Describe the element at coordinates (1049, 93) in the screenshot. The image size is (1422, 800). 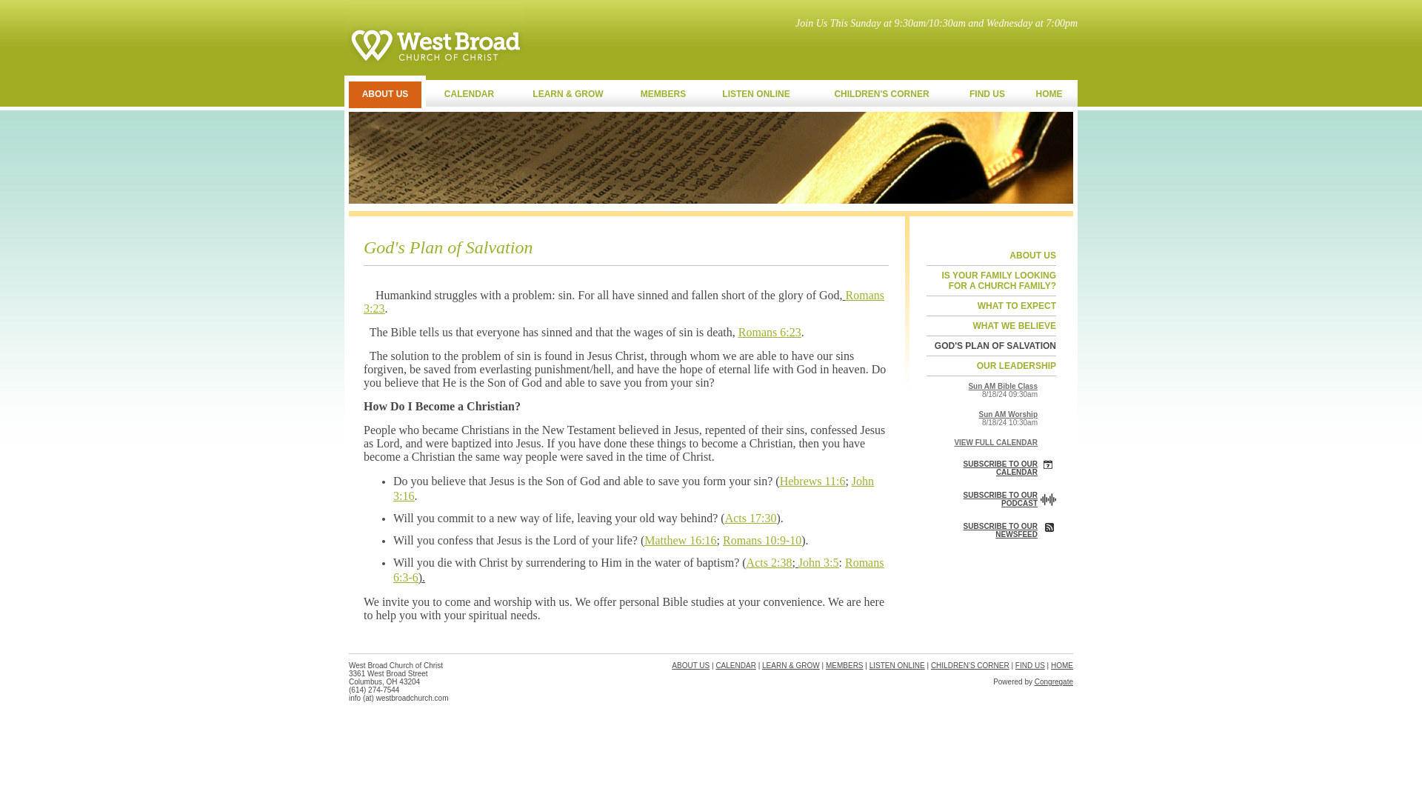
I see `HOME` at that location.